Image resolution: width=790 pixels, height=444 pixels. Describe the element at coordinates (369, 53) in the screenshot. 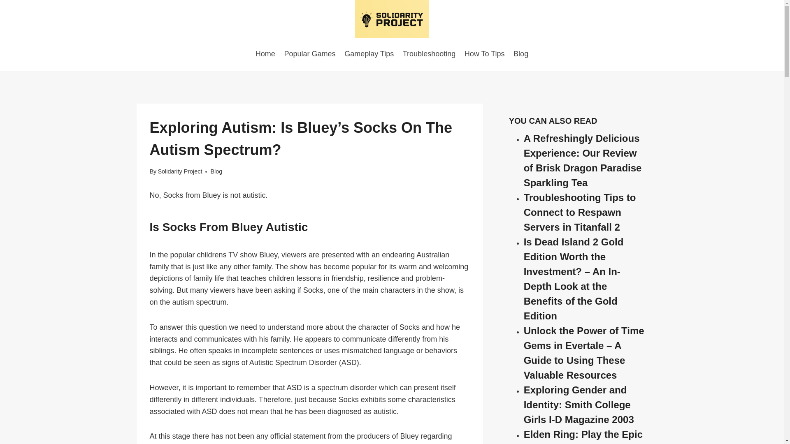

I see `Gameplay Tips` at that location.